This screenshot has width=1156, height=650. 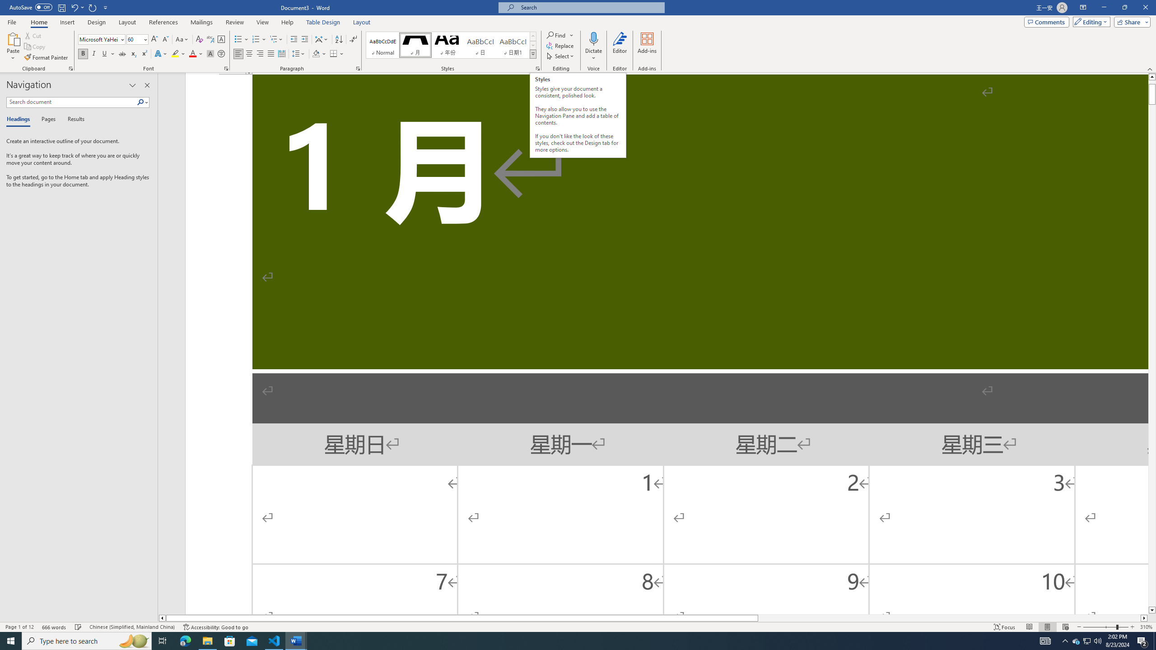 What do you see at coordinates (276, 40) in the screenshot?
I see `Multilevel List` at bounding box center [276, 40].